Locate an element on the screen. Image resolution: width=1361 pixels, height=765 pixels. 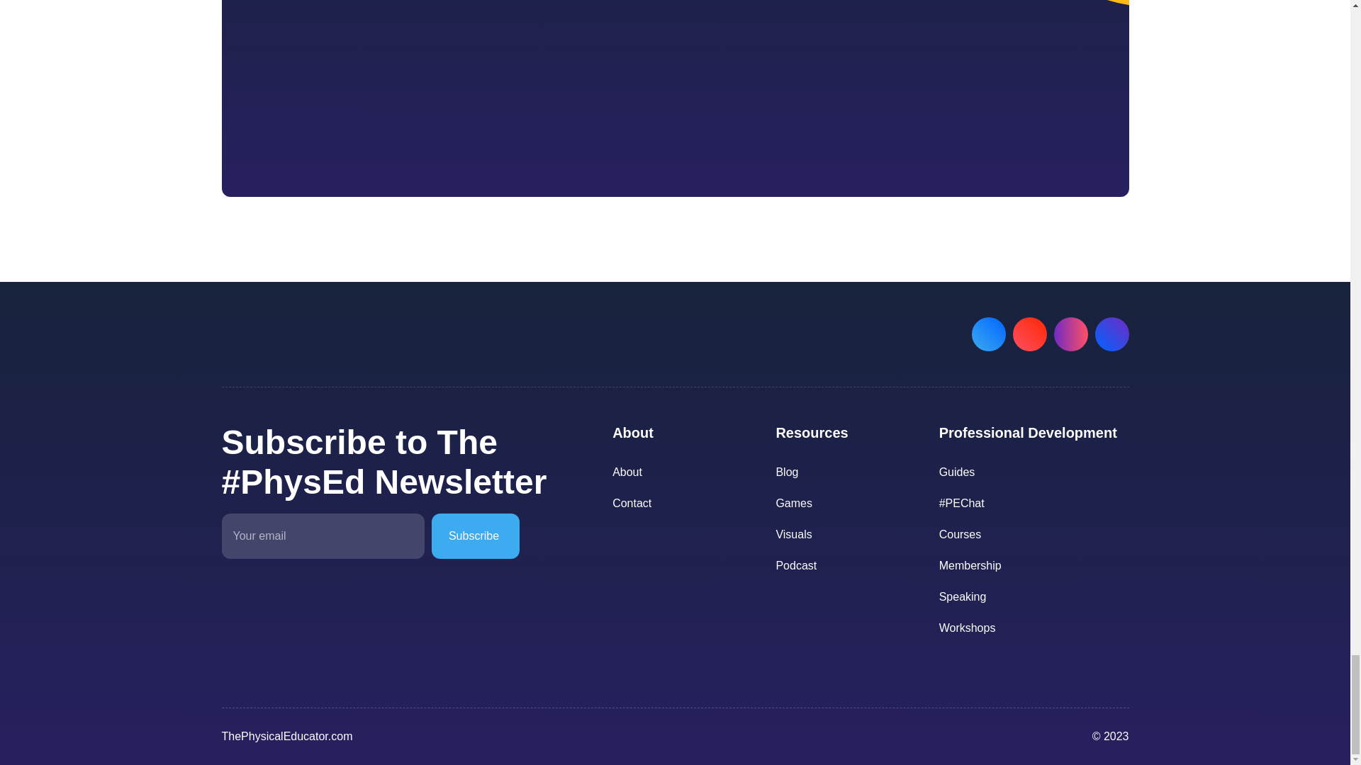
Subscribe  is located at coordinates (544, 91).